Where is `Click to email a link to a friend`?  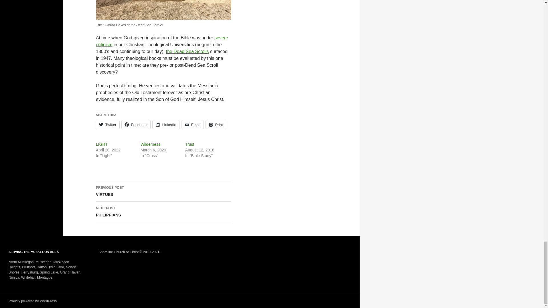 Click to email a link to a friend is located at coordinates (193, 124).